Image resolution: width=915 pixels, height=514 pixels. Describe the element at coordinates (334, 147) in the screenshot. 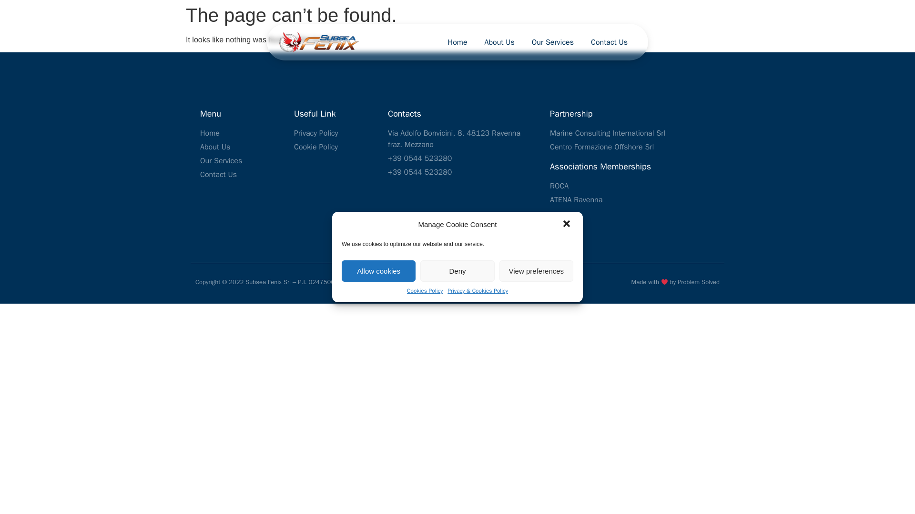

I see `Cookie Policy` at that location.